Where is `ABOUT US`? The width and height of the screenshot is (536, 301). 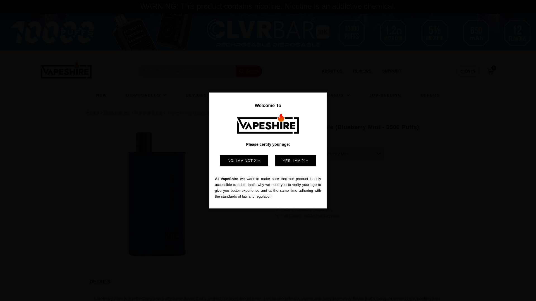
ABOUT US is located at coordinates (332, 71).